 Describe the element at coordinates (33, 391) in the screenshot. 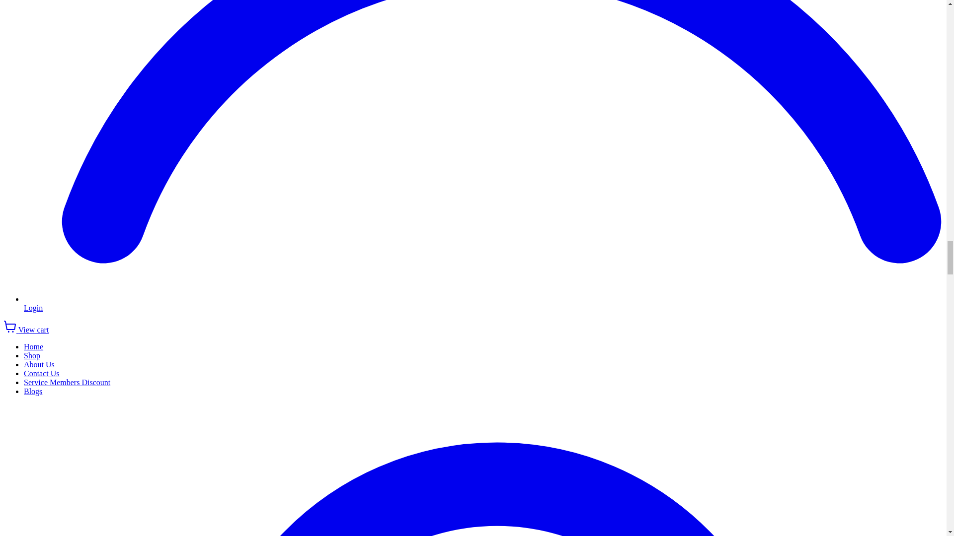

I see `Blogs` at that location.